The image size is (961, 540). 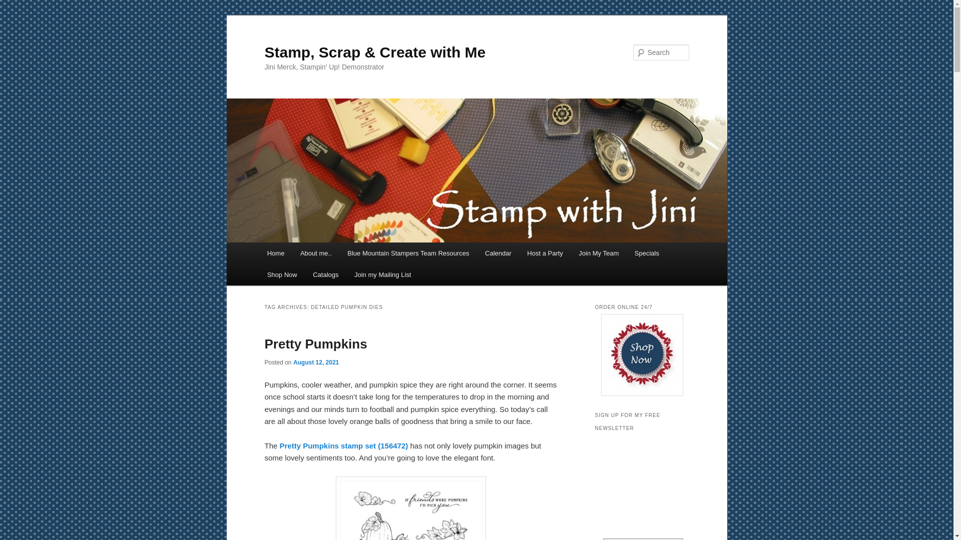 What do you see at coordinates (498, 253) in the screenshot?
I see `Calendar` at bounding box center [498, 253].